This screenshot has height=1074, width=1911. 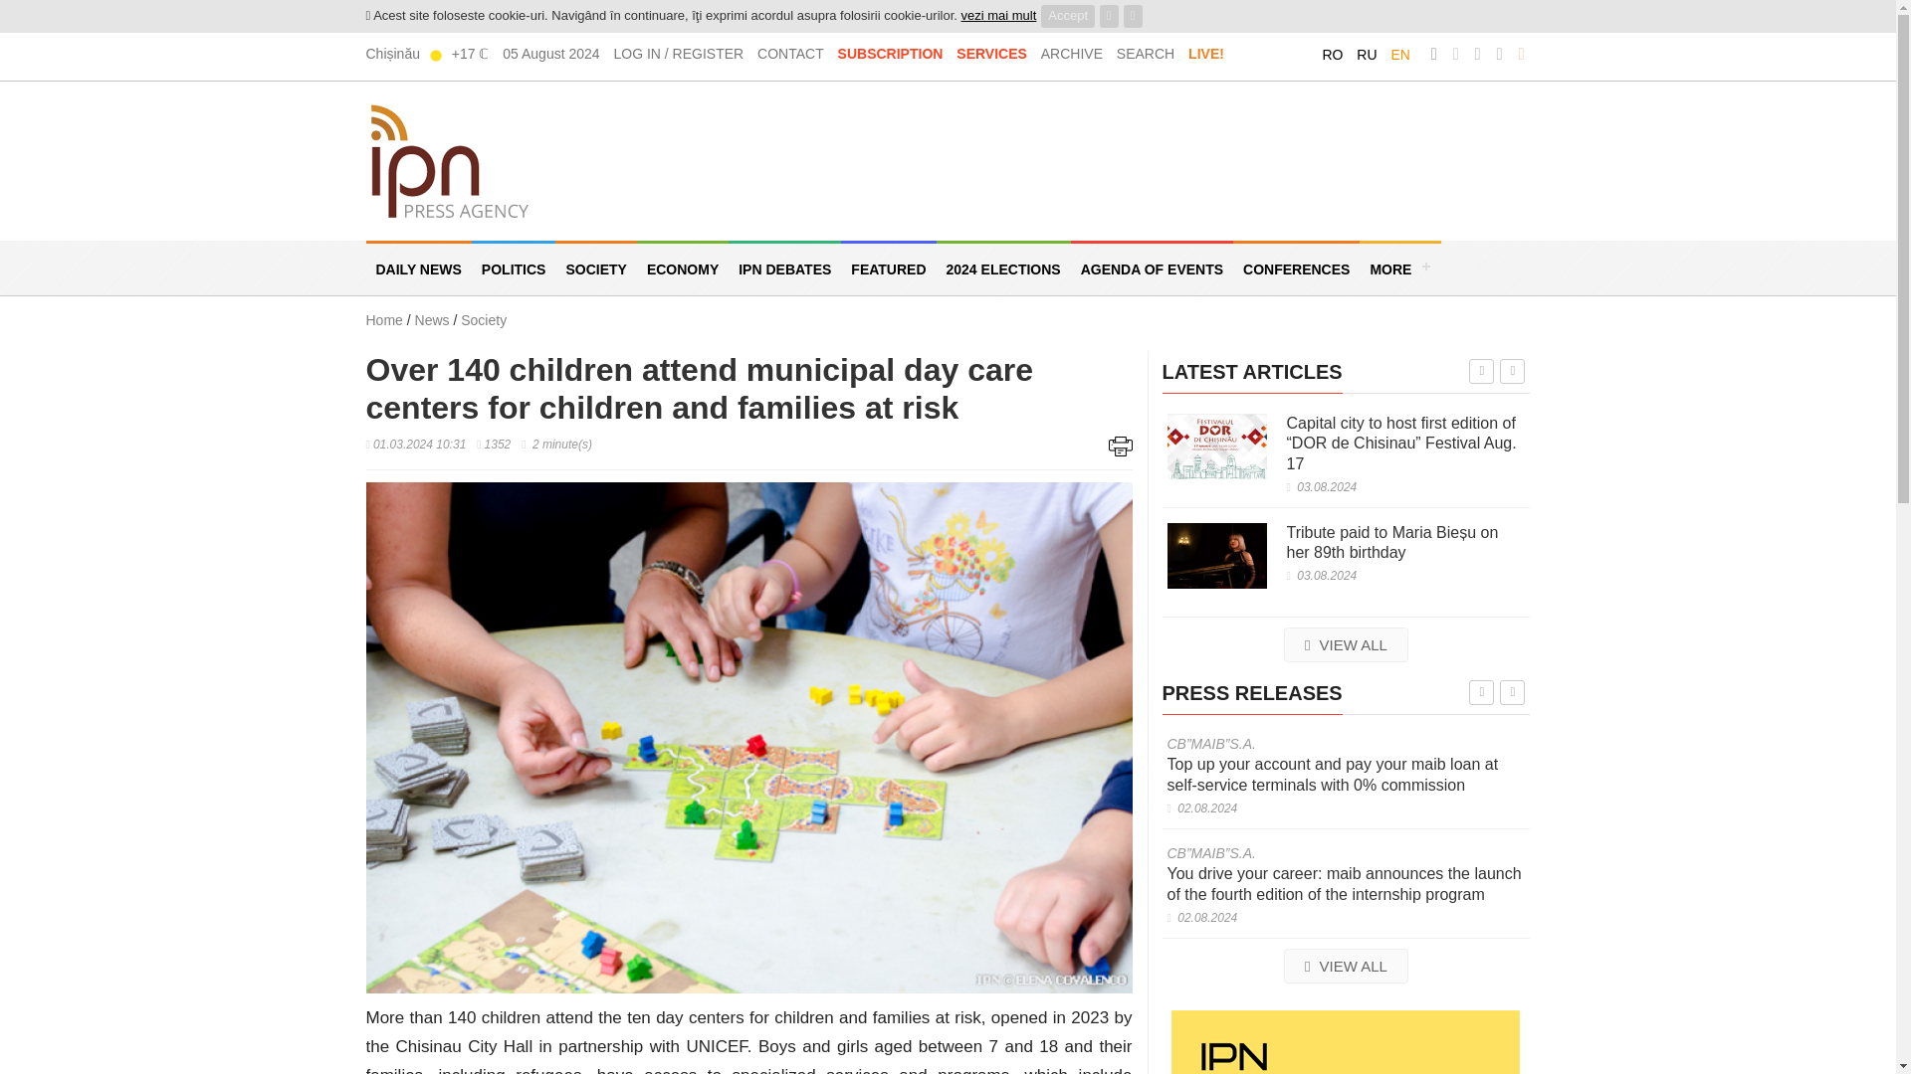 I want to click on SERVICES, so click(x=991, y=54).